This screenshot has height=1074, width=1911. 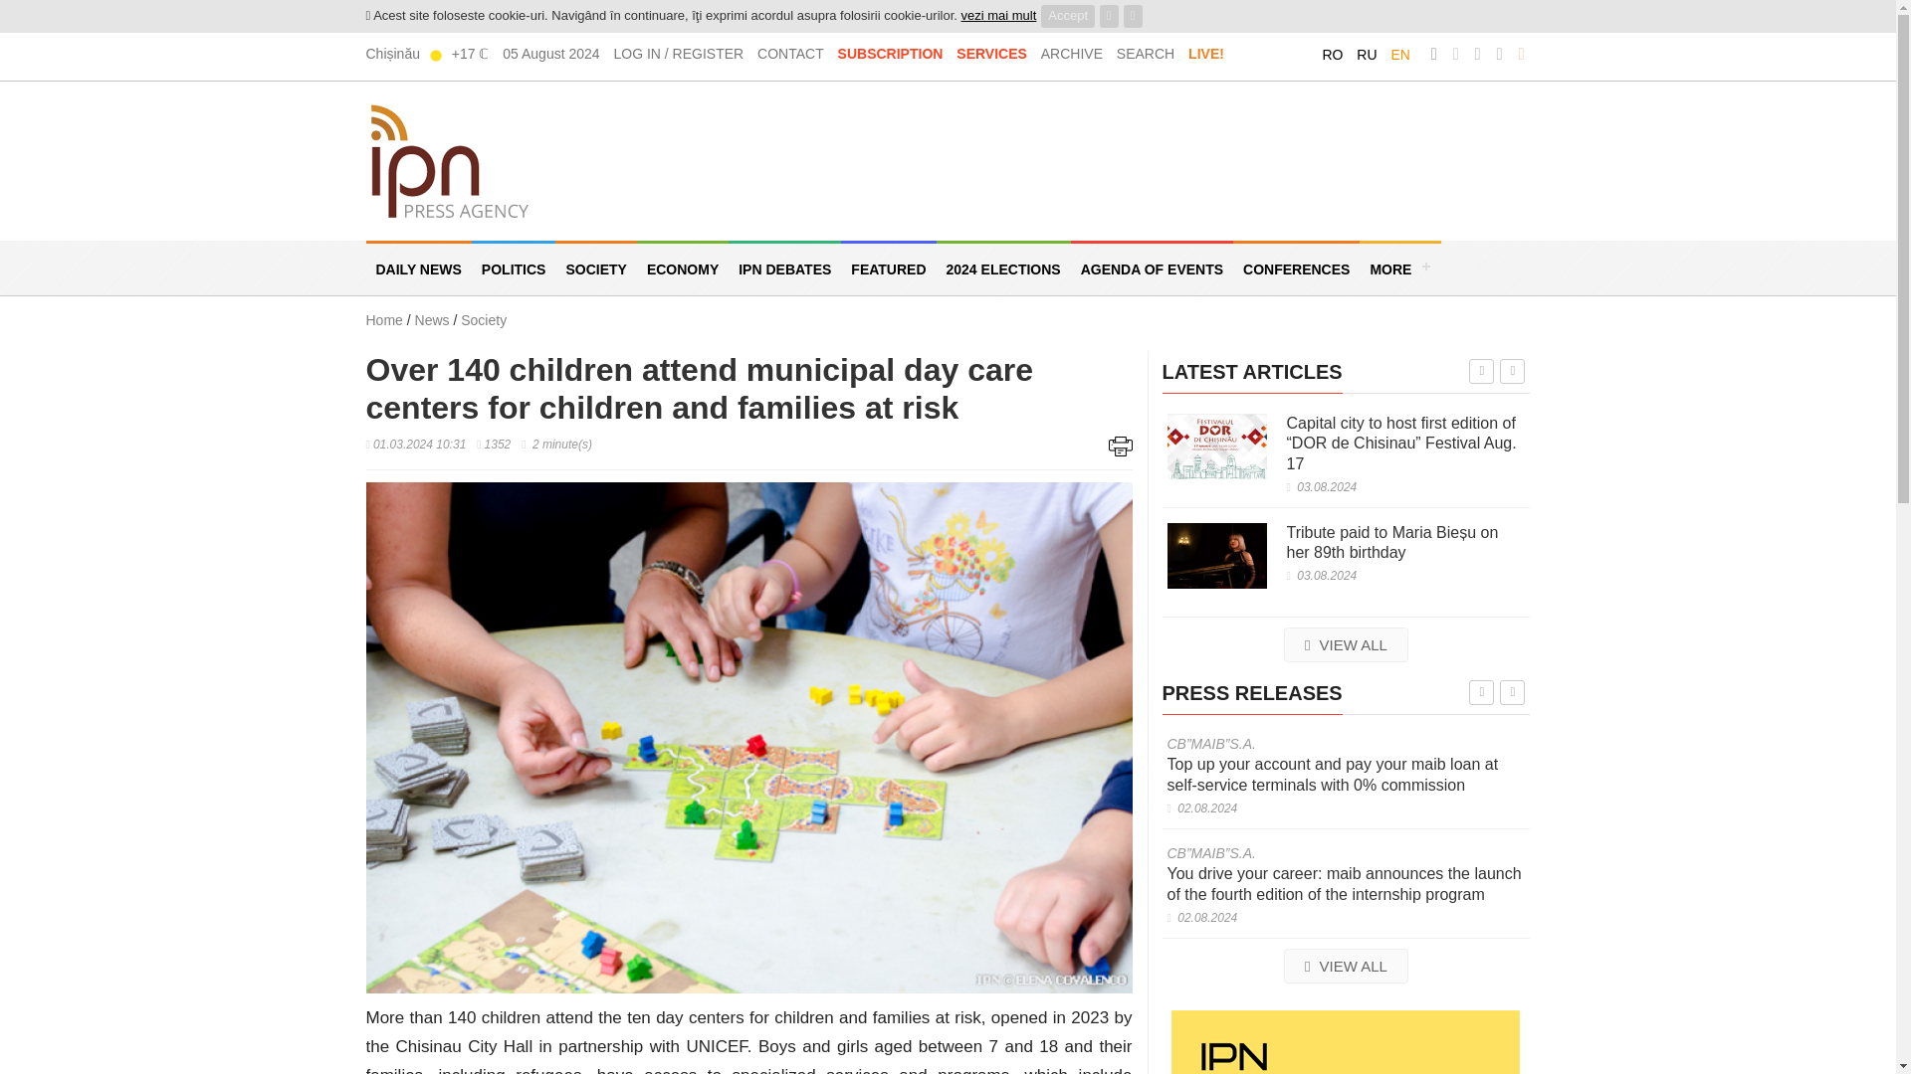 I want to click on SERVICES, so click(x=991, y=54).